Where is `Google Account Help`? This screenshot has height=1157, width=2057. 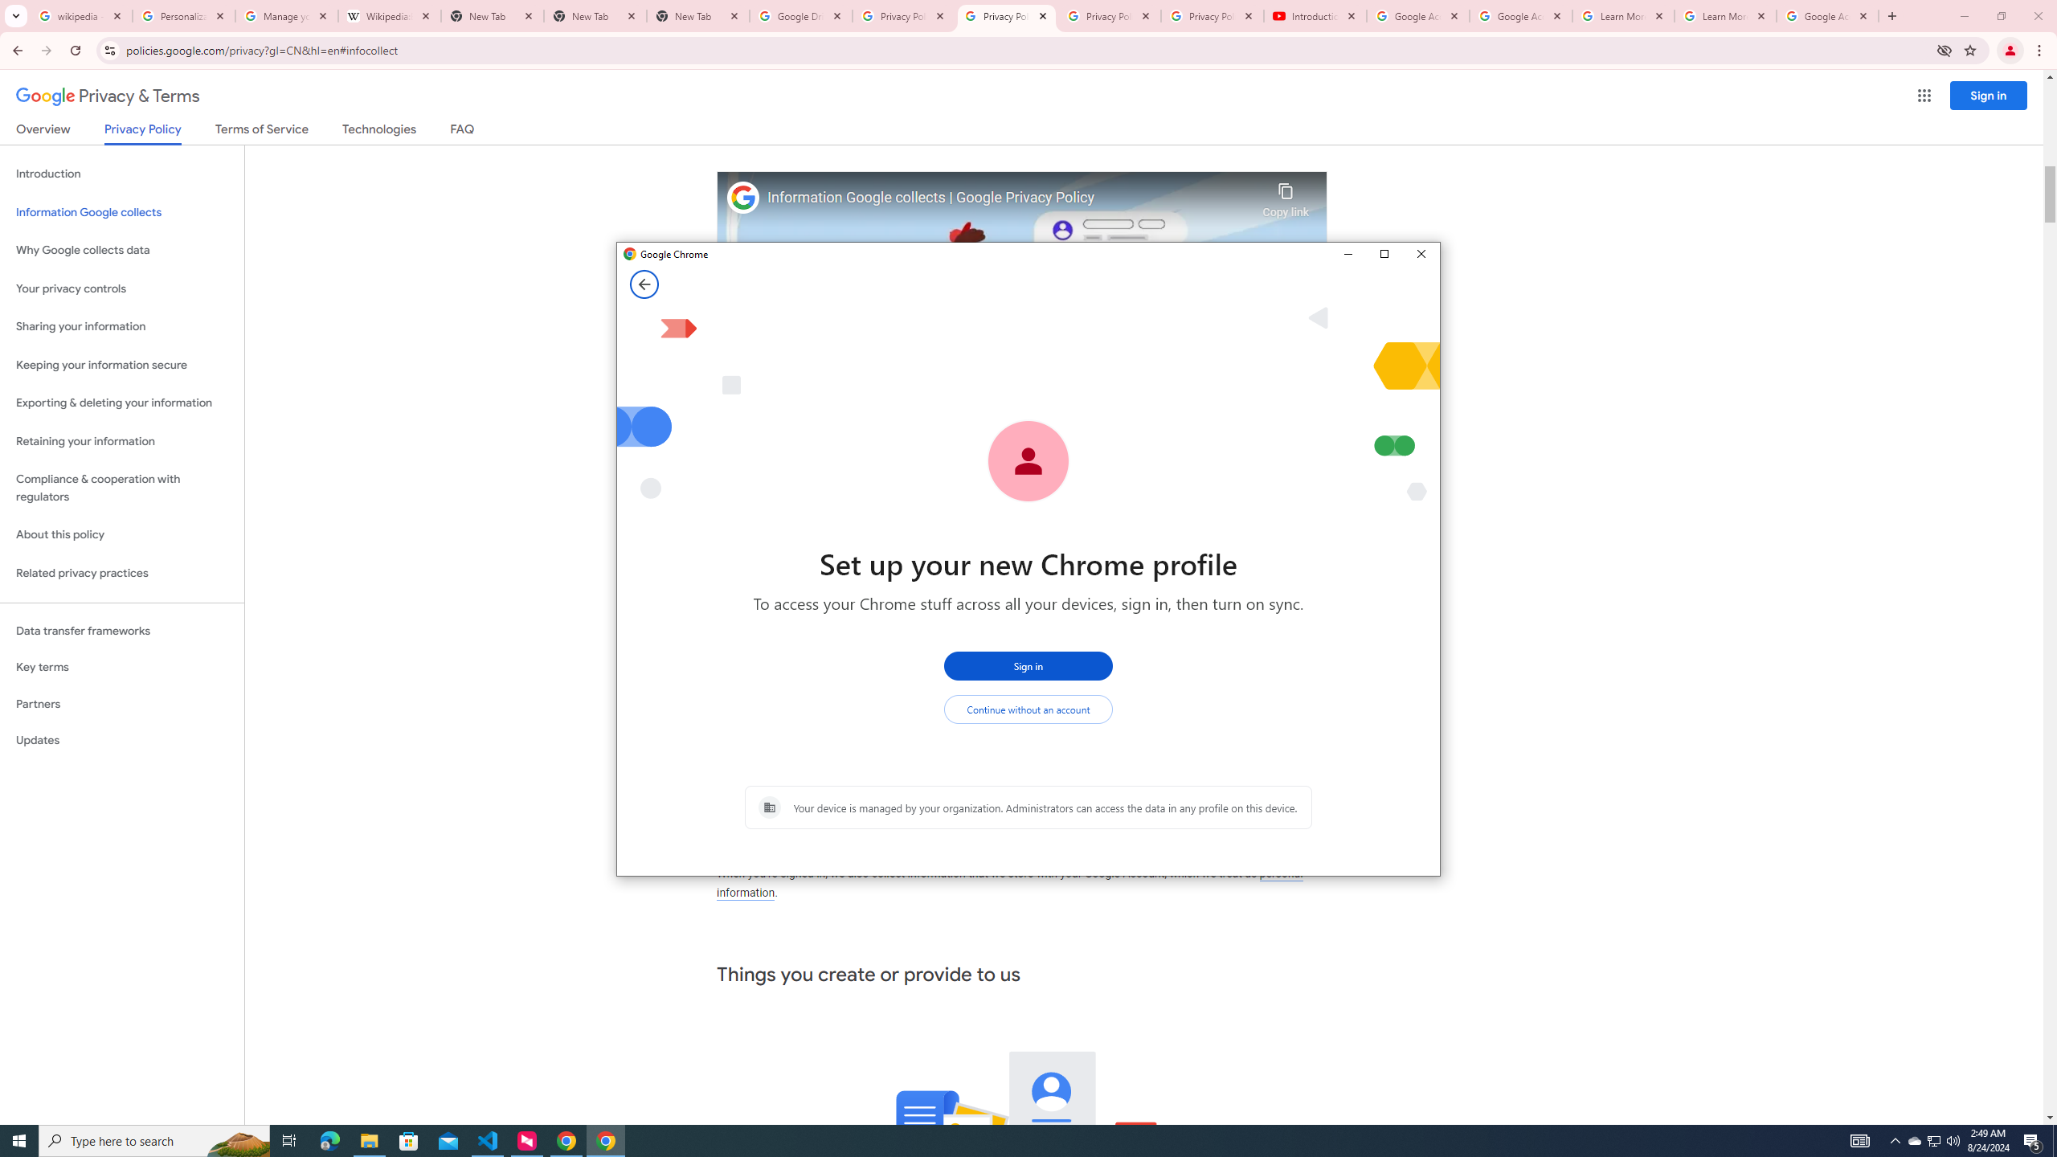
Google Account Help is located at coordinates (1418, 16).